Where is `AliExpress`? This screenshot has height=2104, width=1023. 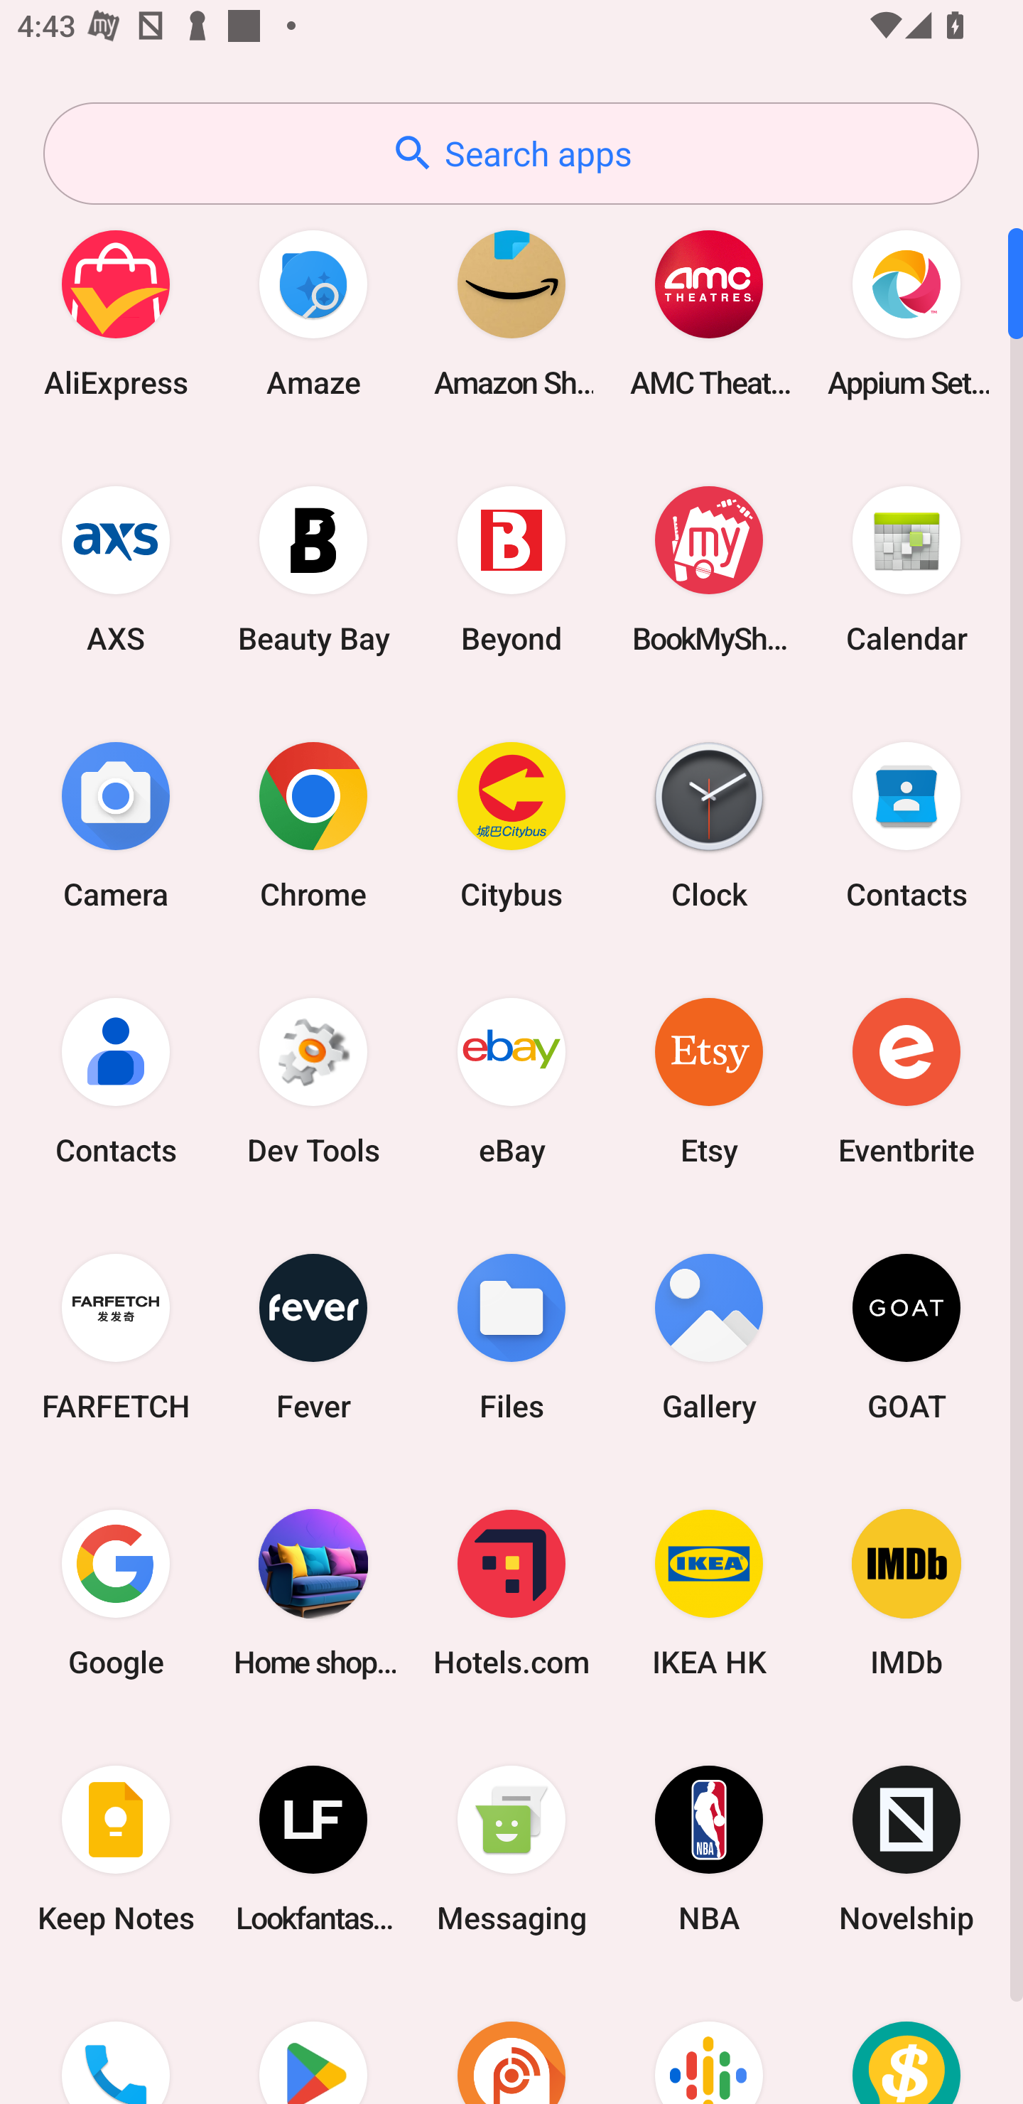 AliExpress is located at coordinates (116, 313).